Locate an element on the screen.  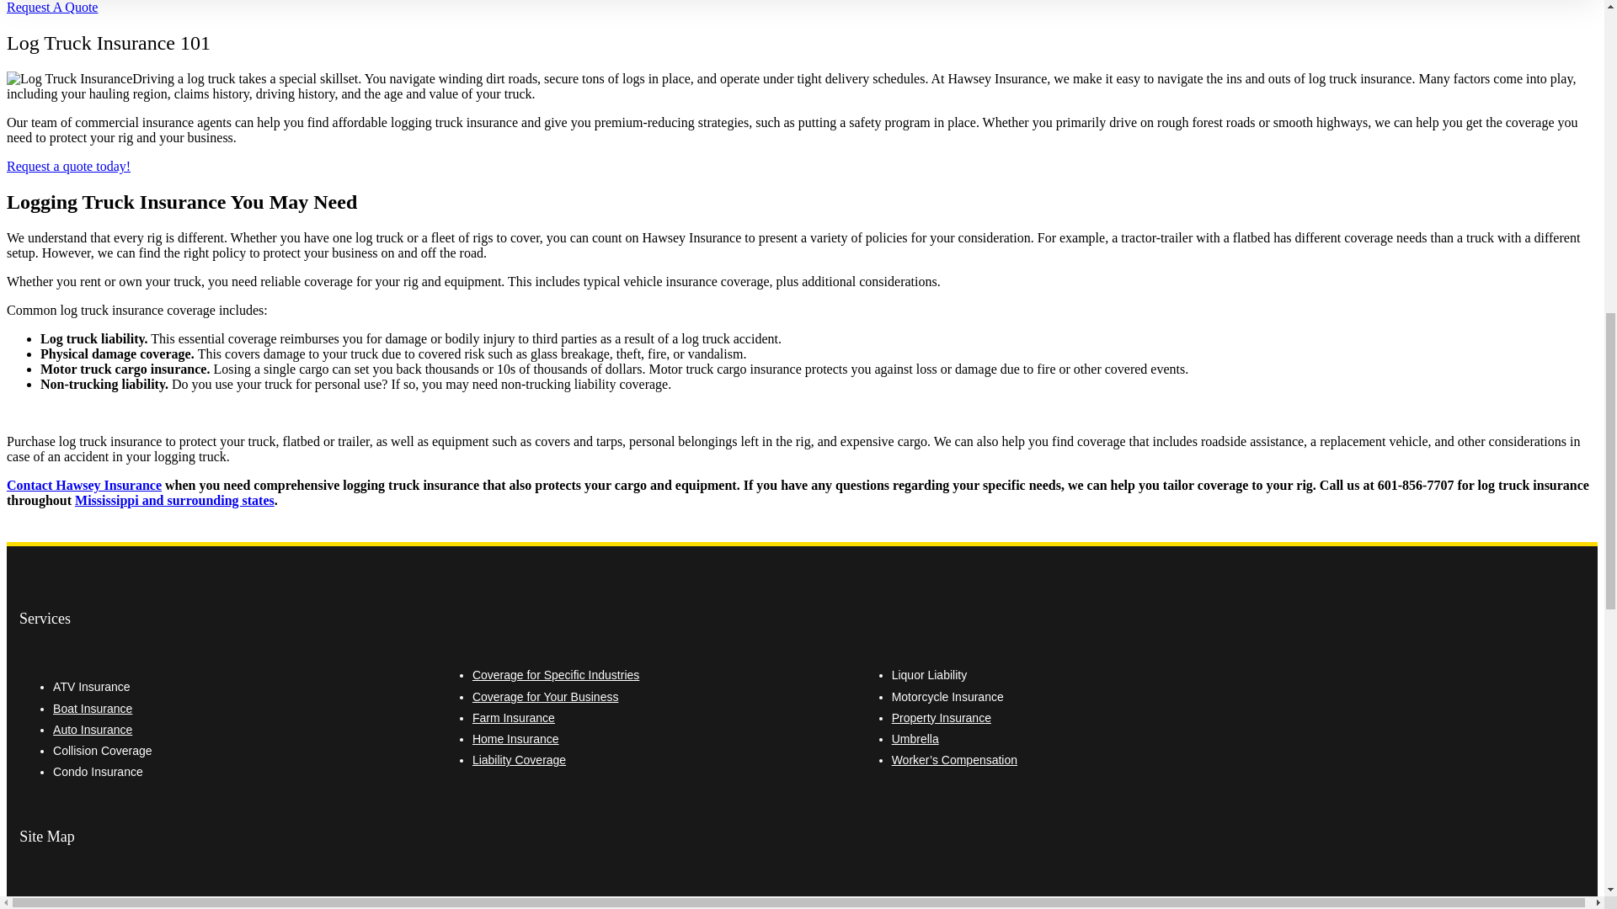
Contact Hawsey Insurance is located at coordinates (84, 485).